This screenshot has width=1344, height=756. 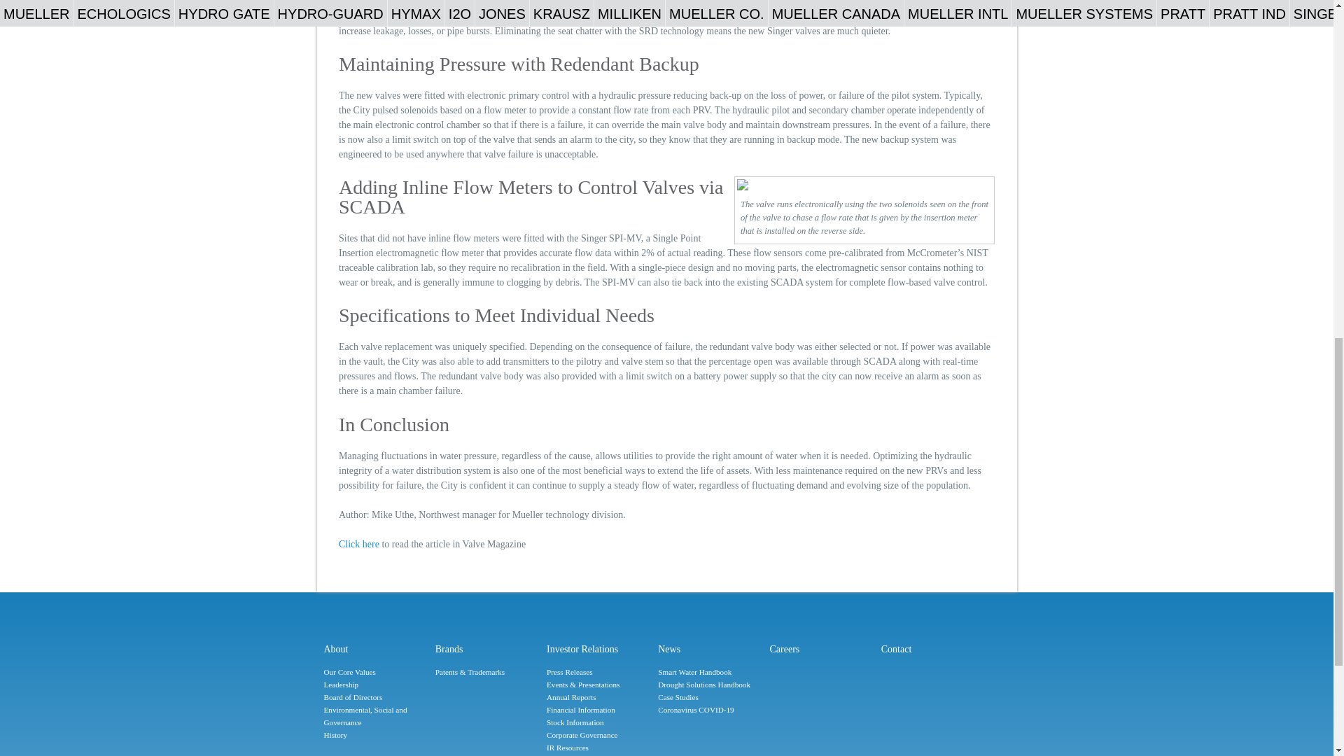 What do you see at coordinates (374, 697) in the screenshot?
I see `Board of Directors` at bounding box center [374, 697].